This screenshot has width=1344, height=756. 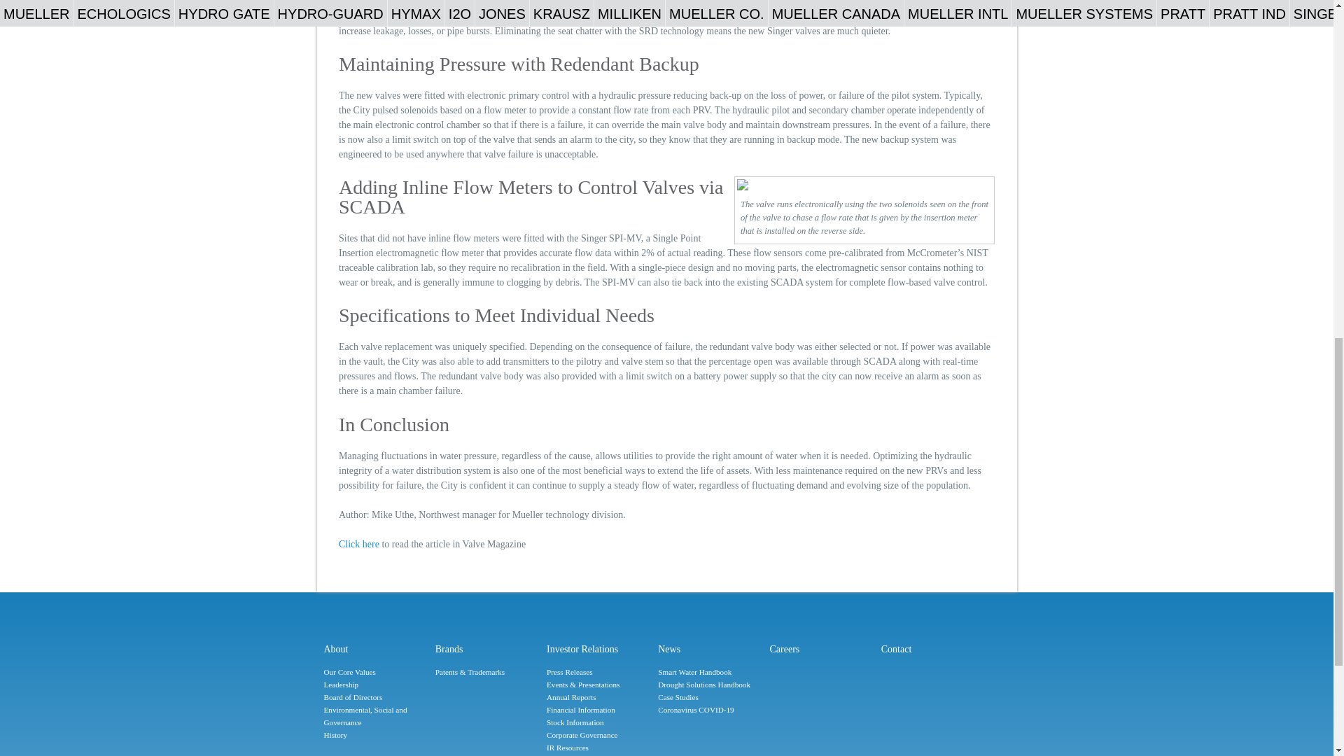 What do you see at coordinates (374, 697) in the screenshot?
I see `Board of Directors` at bounding box center [374, 697].